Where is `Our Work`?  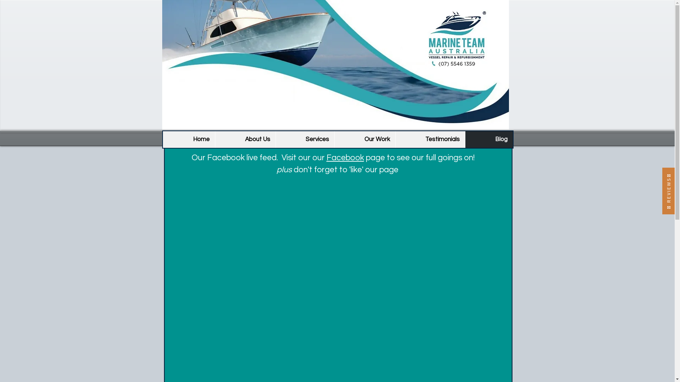 Our Work is located at coordinates (365, 139).